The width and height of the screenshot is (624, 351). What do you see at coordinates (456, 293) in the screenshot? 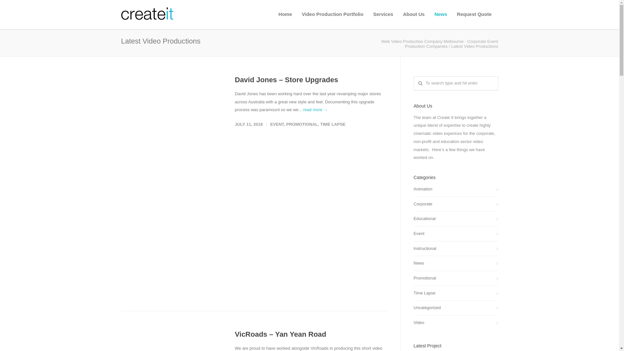
I see `Time Lapse` at bounding box center [456, 293].